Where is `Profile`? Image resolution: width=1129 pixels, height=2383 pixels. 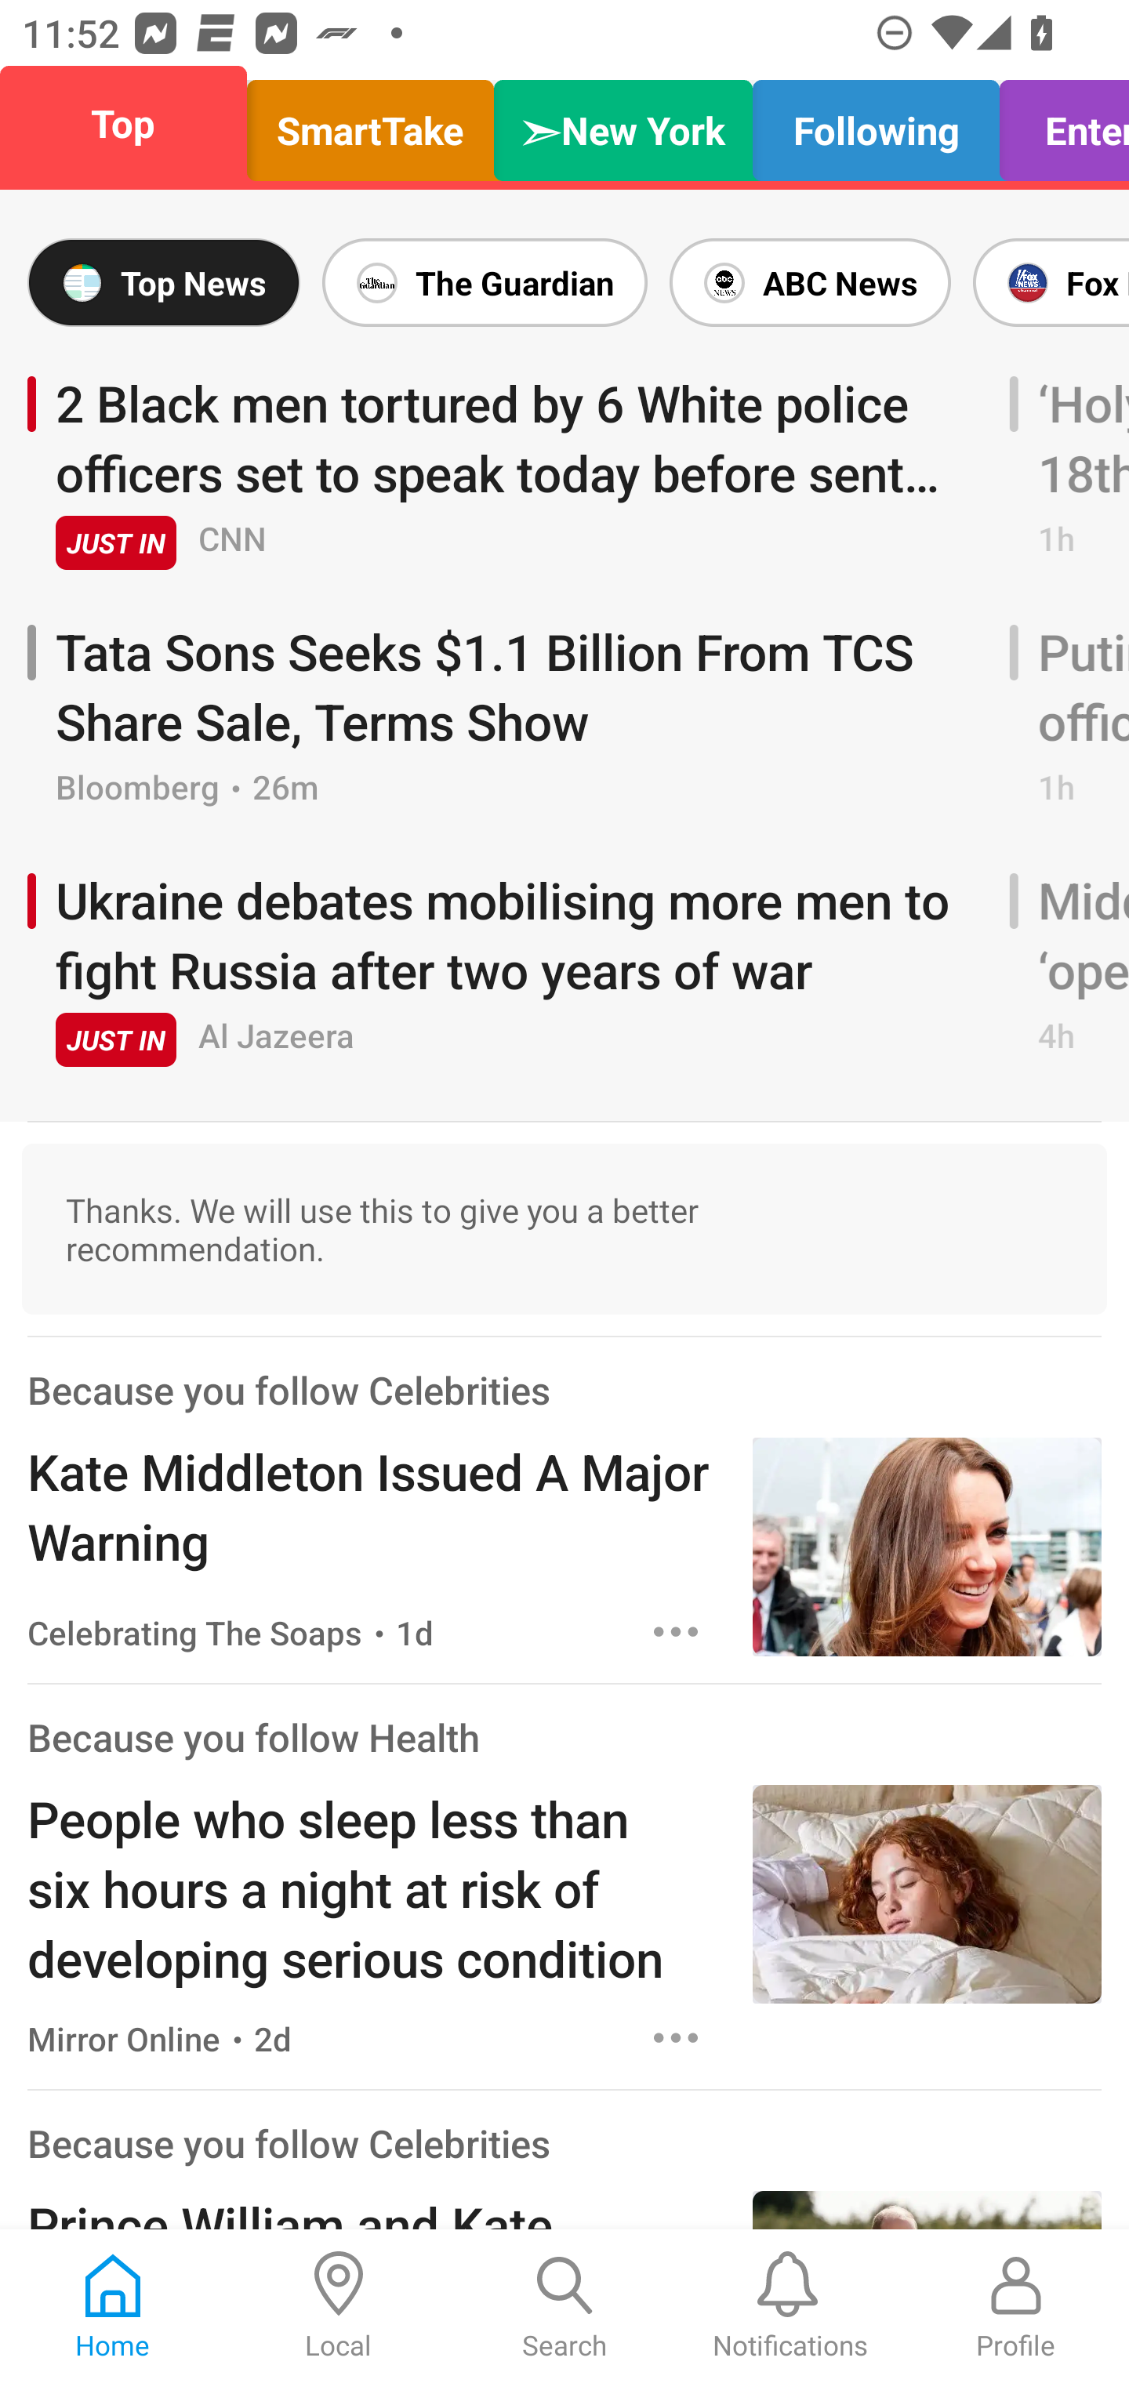 Profile is located at coordinates (1016, 2306).